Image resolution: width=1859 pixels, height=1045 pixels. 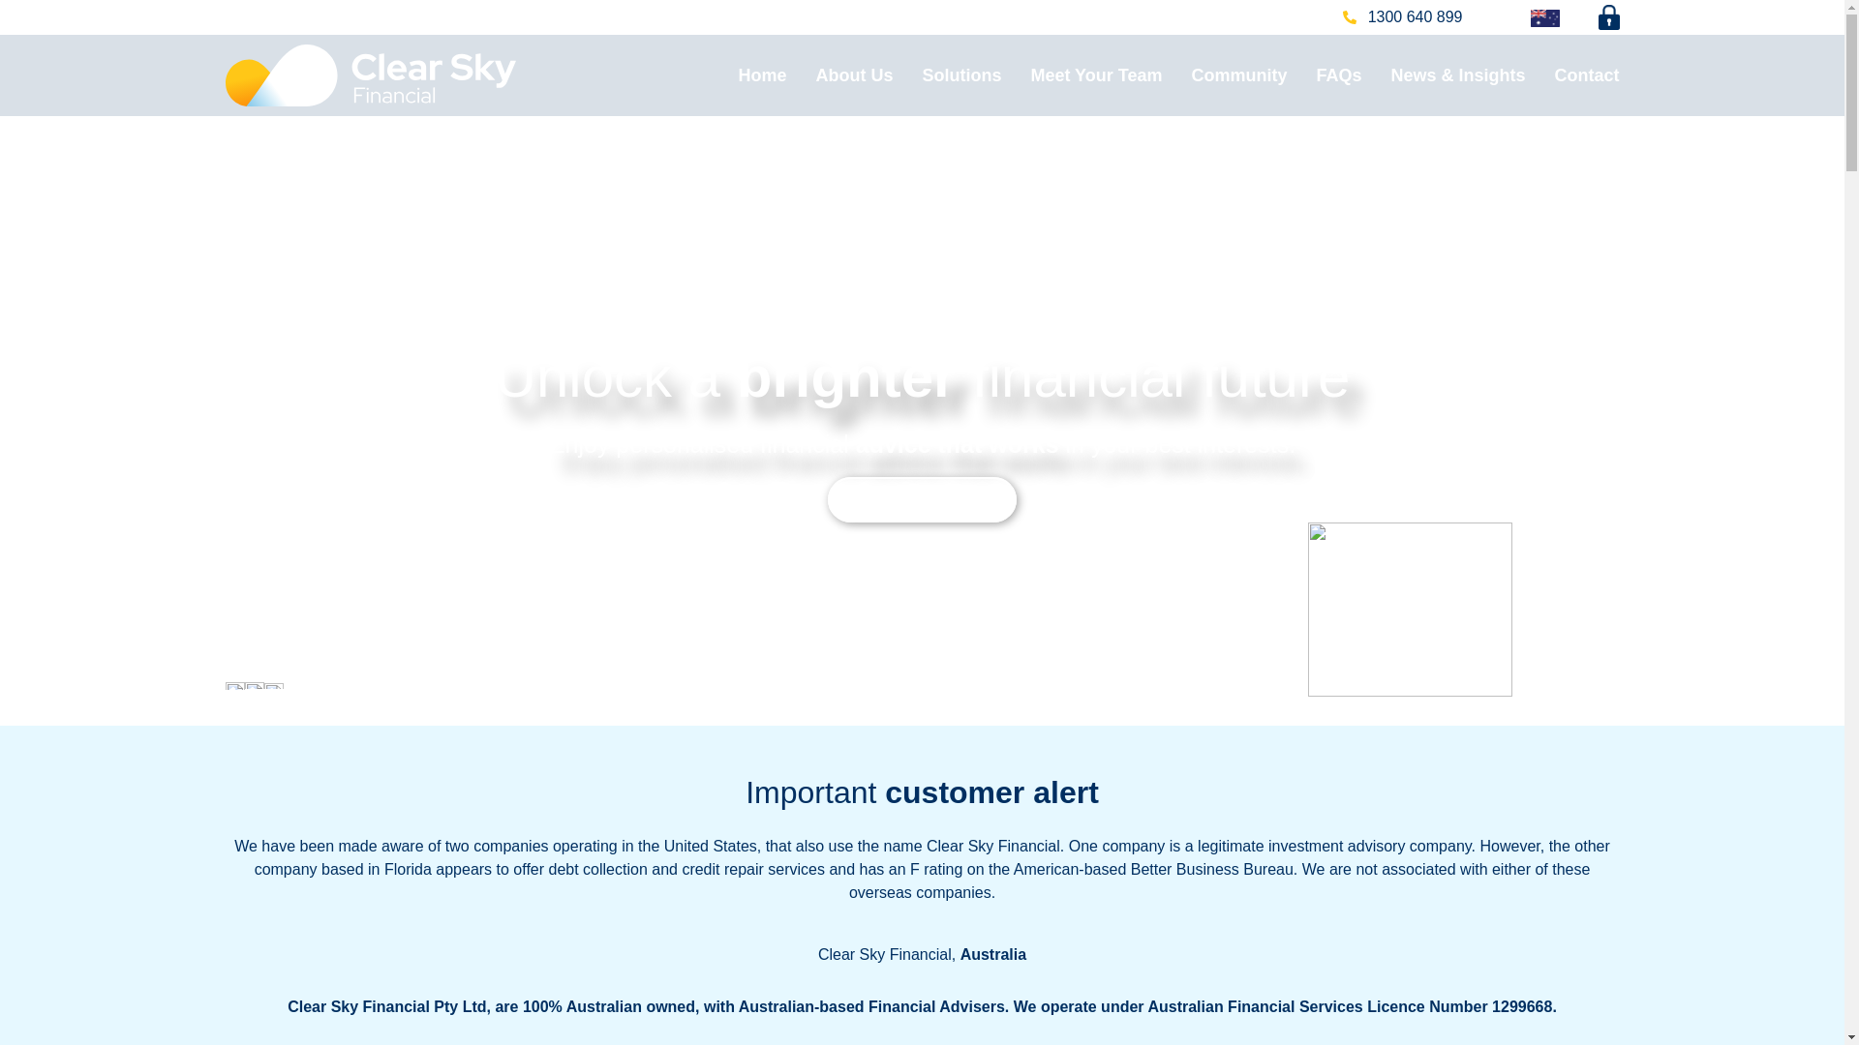 What do you see at coordinates (1224, 75) in the screenshot?
I see `Community` at bounding box center [1224, 75].